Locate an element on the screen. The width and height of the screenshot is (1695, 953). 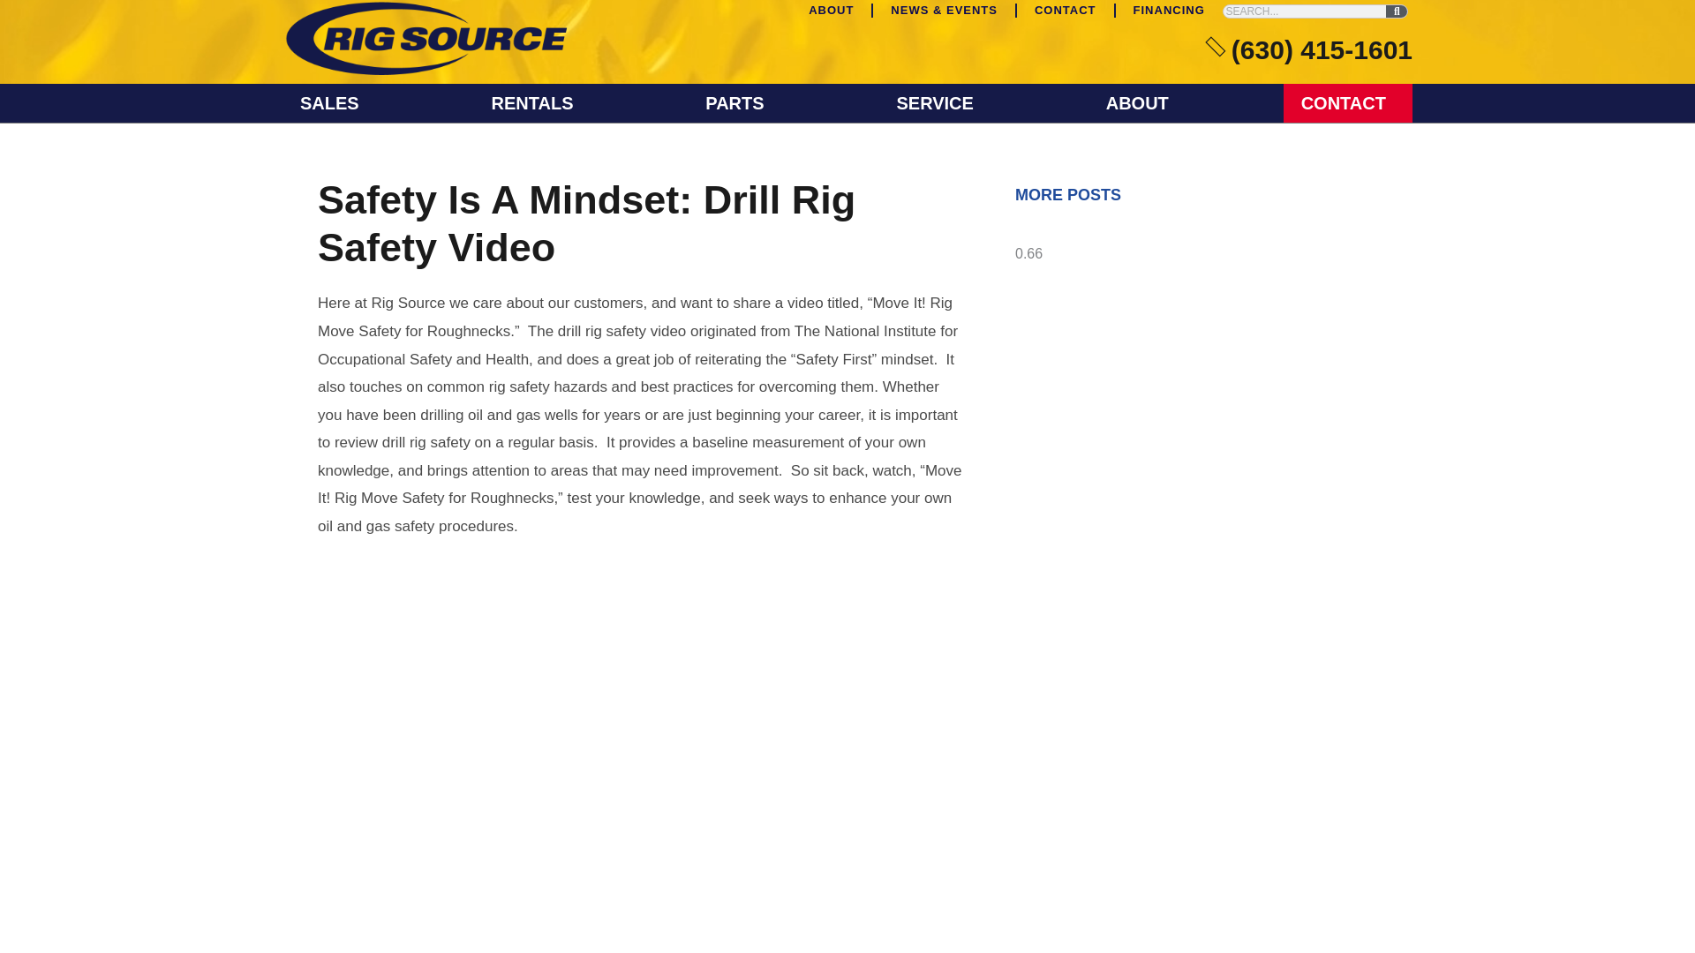
FINANCING is located at coordinates (1169, 15).